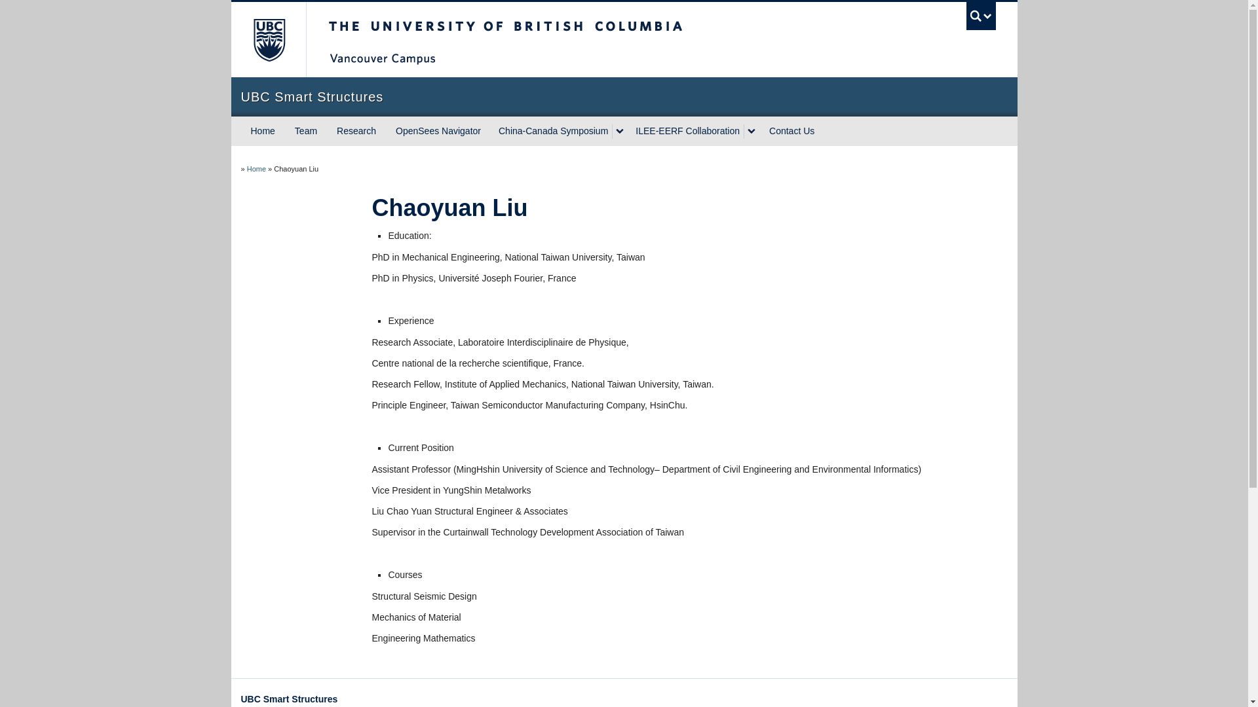  What do you see at coordinates (981, 16) in the screenshot?
I see `UBC Search` at bounding box center [981, 16].